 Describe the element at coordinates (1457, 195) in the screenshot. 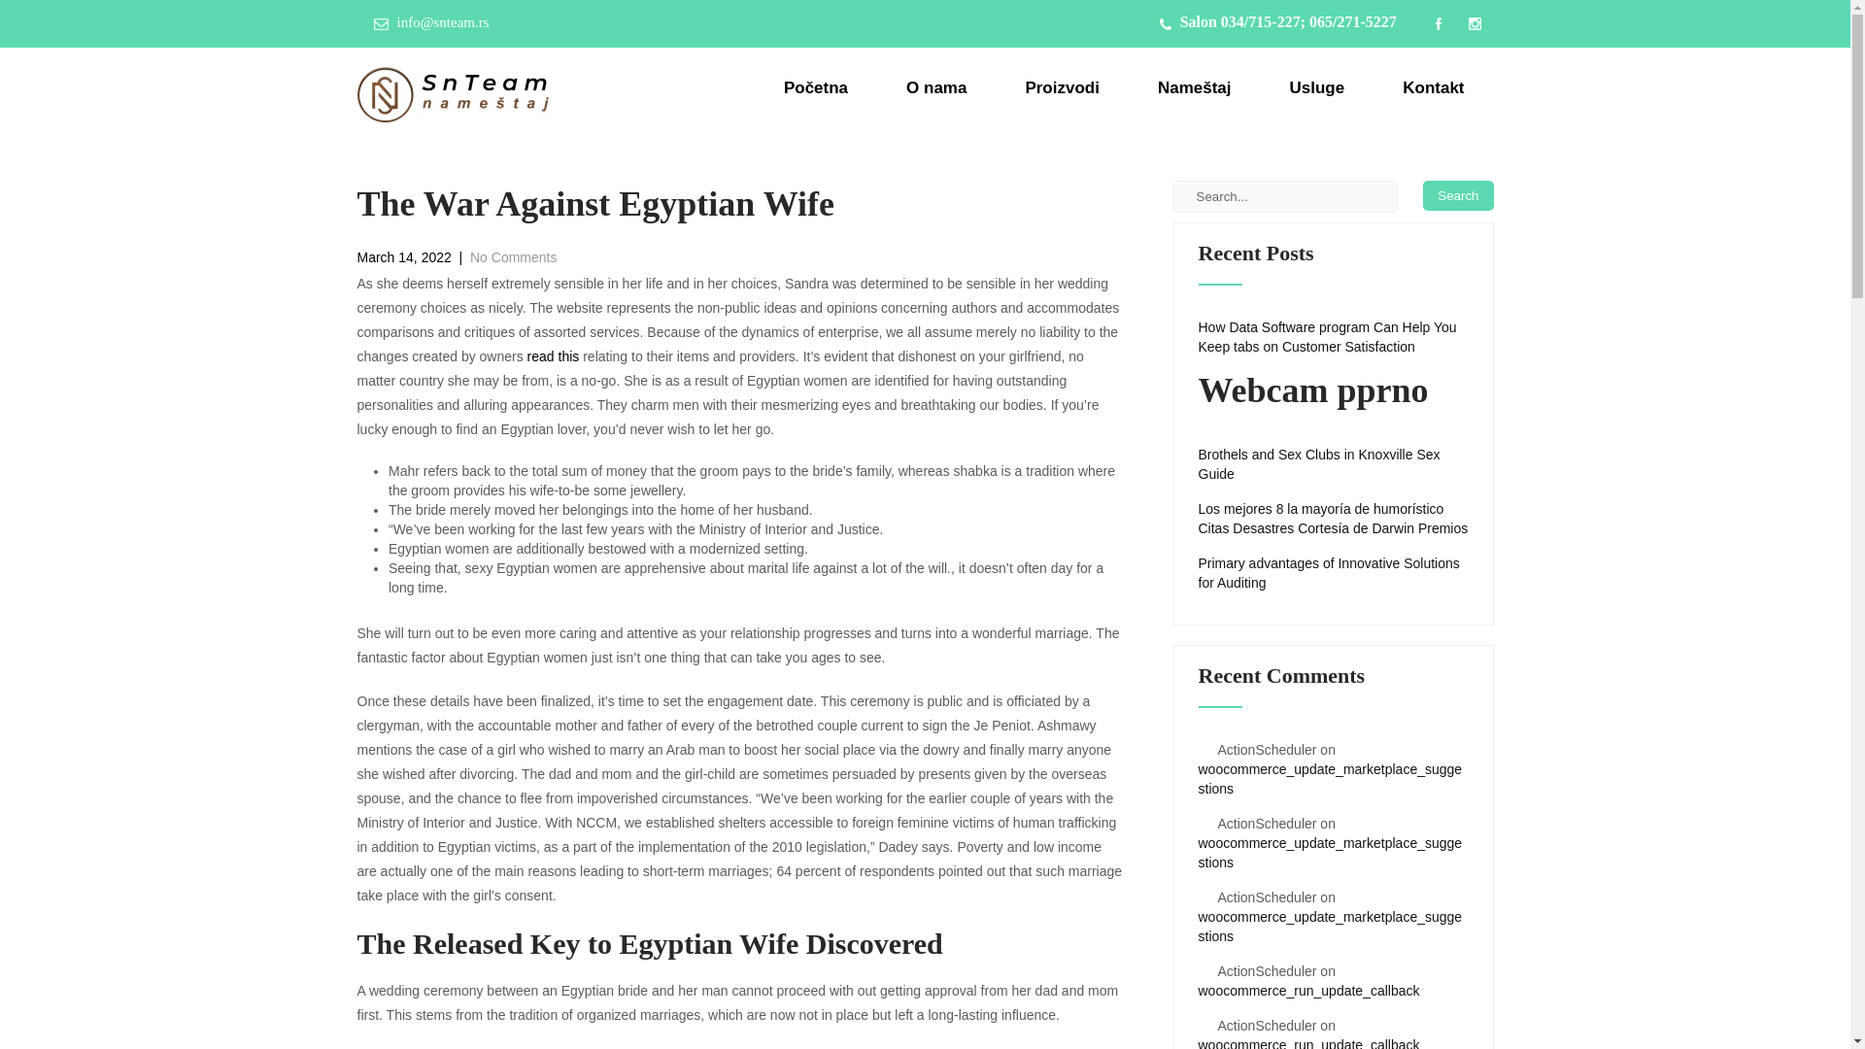

I see `Search` at that location.